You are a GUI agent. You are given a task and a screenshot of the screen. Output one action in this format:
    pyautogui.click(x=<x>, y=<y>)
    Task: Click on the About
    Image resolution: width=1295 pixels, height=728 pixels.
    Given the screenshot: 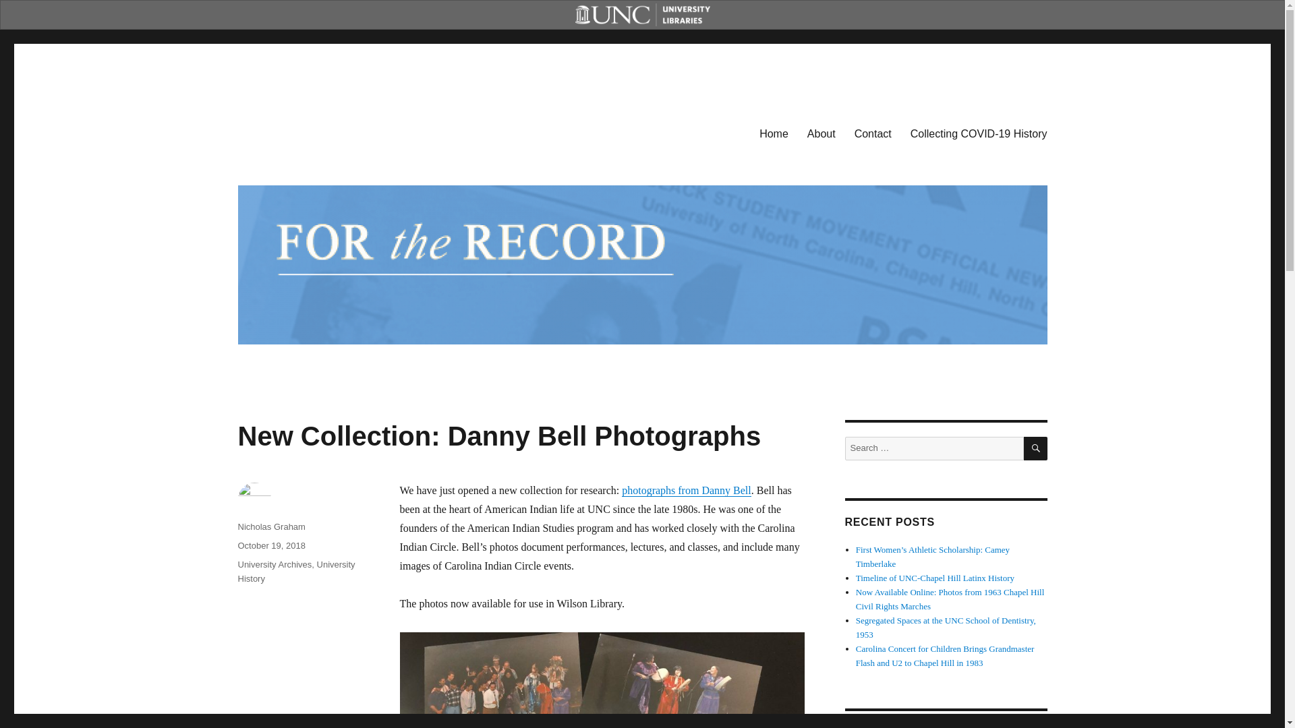 What is the action you would take?
    pyautogui.click(x=822, y=133)
    